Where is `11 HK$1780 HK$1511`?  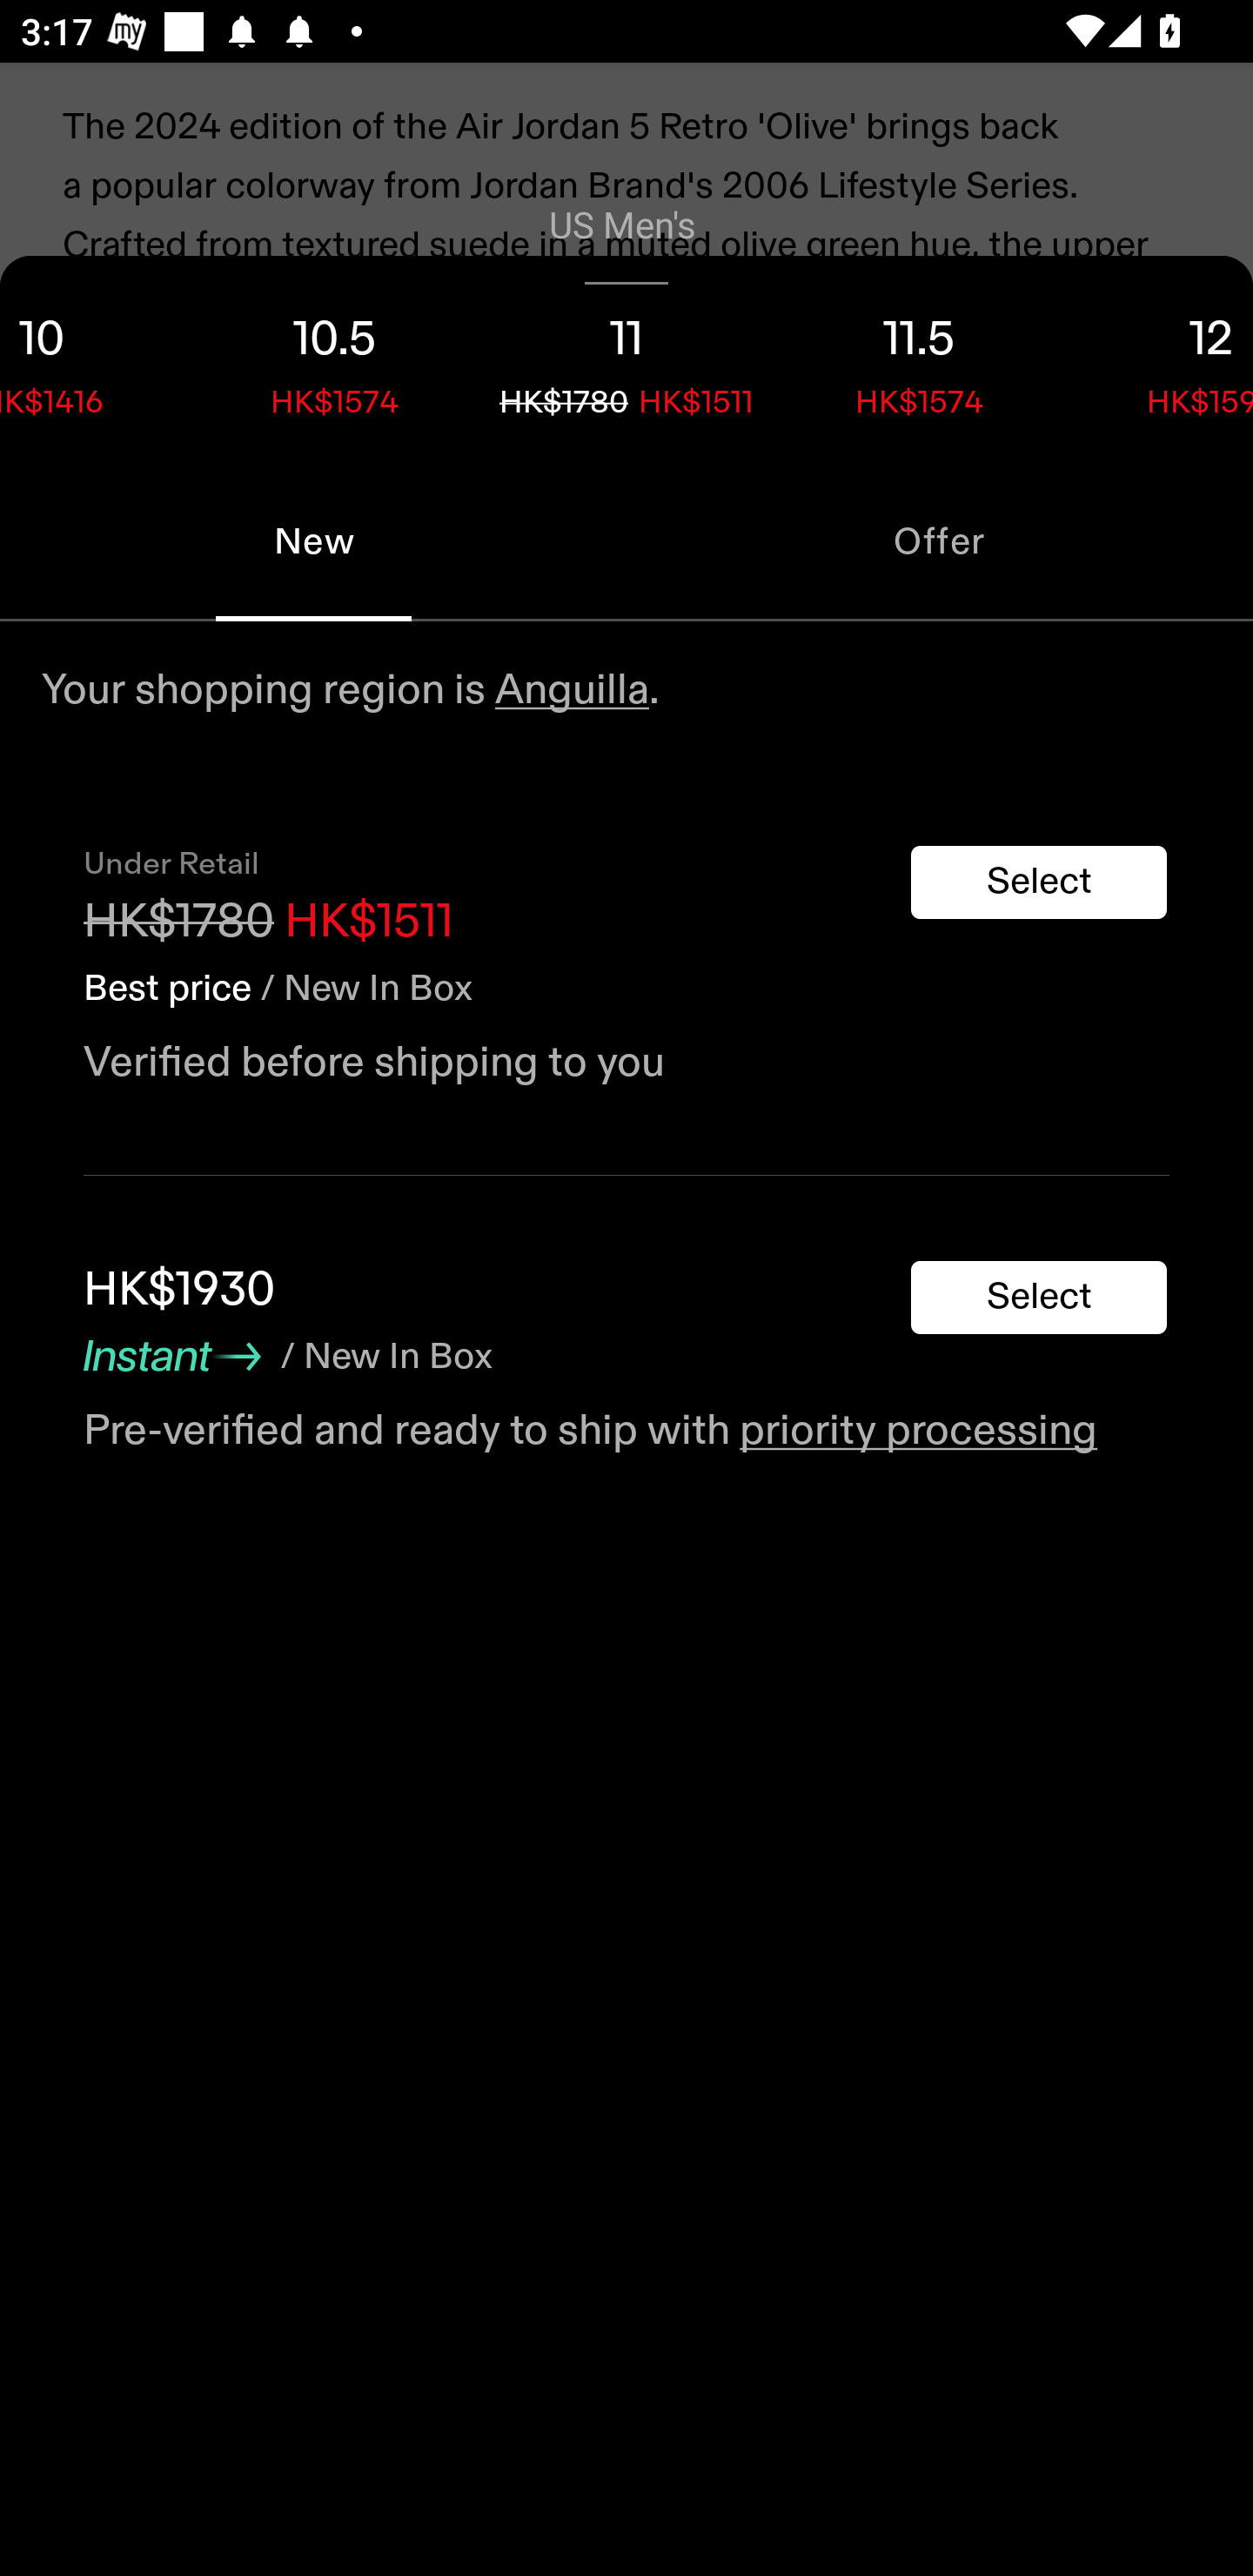 11 HK$1780 HK$1511 is located at coordinates (626, 359).